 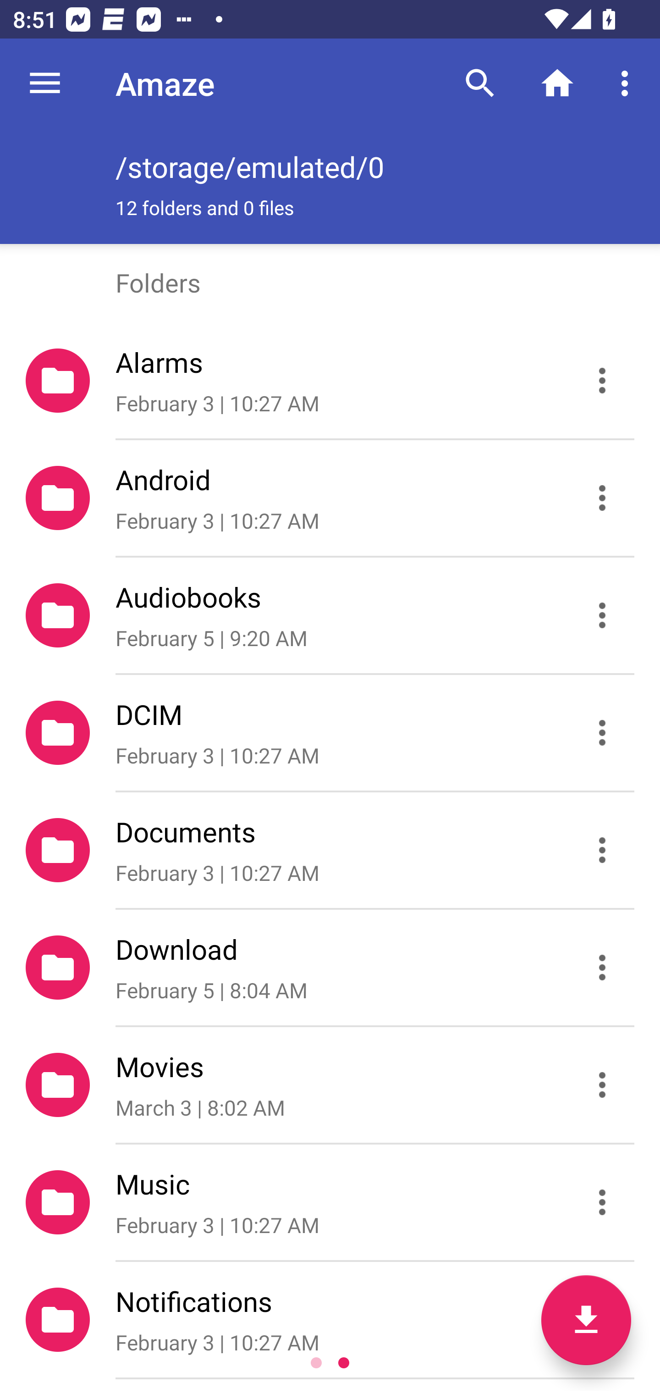 I want to click on Download February 5 | 8:04 AM, so click(x=330, y=968).